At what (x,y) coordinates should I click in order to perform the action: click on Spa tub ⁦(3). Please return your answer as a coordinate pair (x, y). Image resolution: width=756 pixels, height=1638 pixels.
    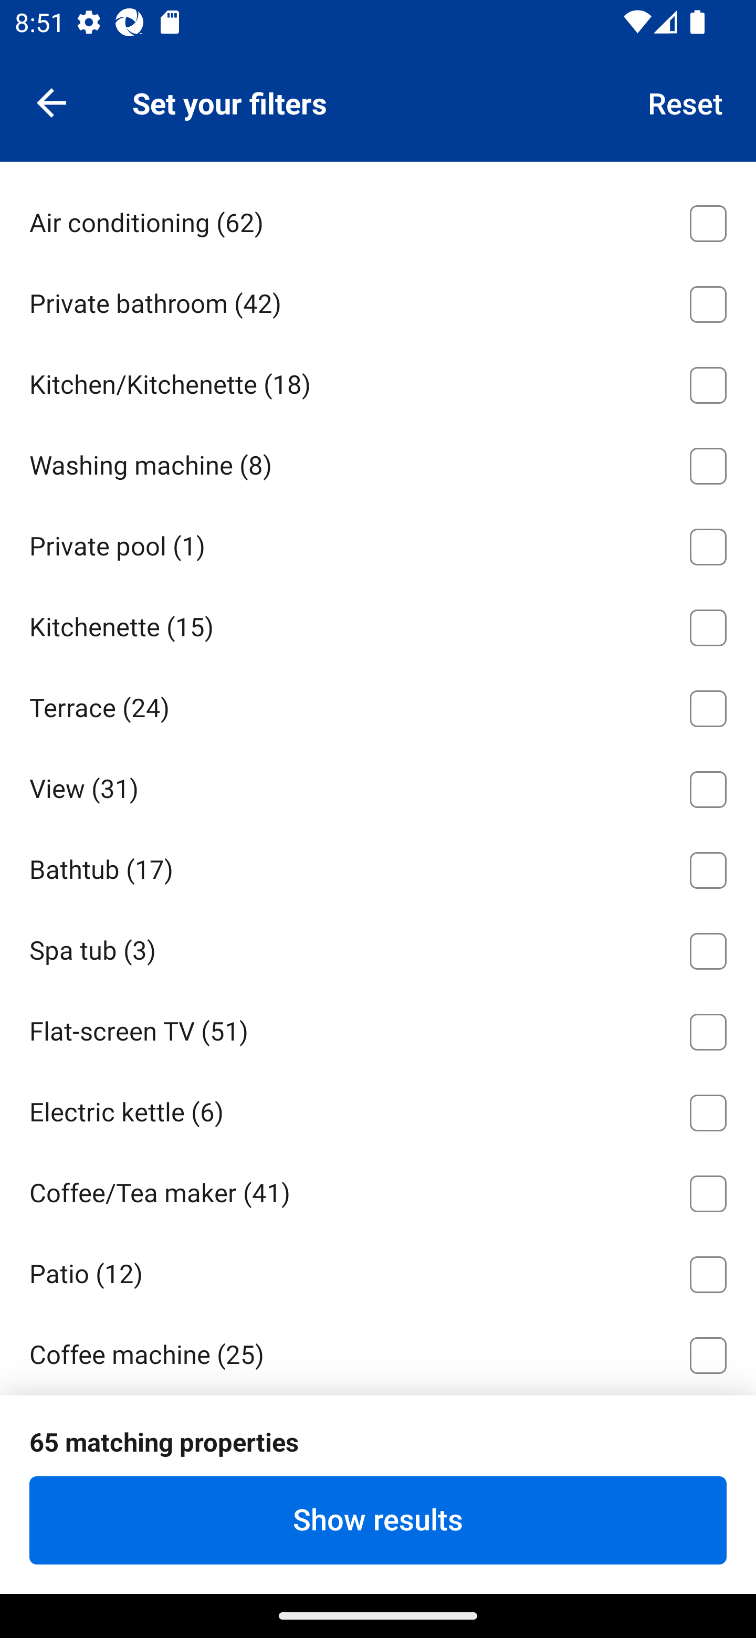
    Looking at the image, I should click on (378, 947).